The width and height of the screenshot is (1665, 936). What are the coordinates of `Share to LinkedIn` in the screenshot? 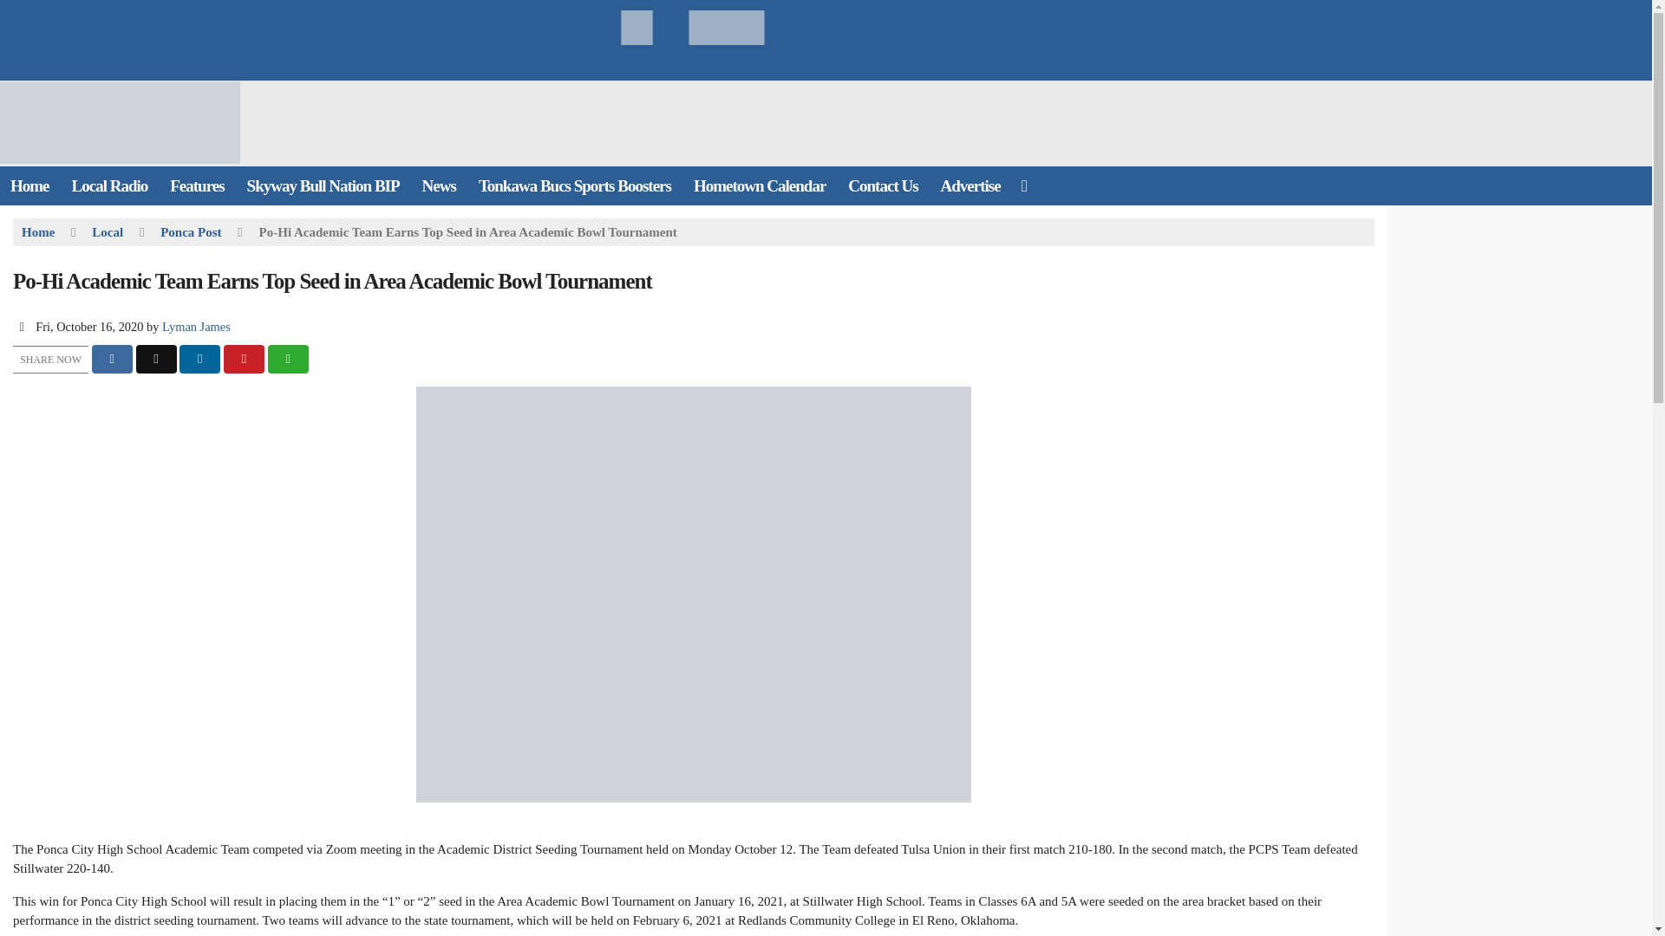 It's located at (199, 359).